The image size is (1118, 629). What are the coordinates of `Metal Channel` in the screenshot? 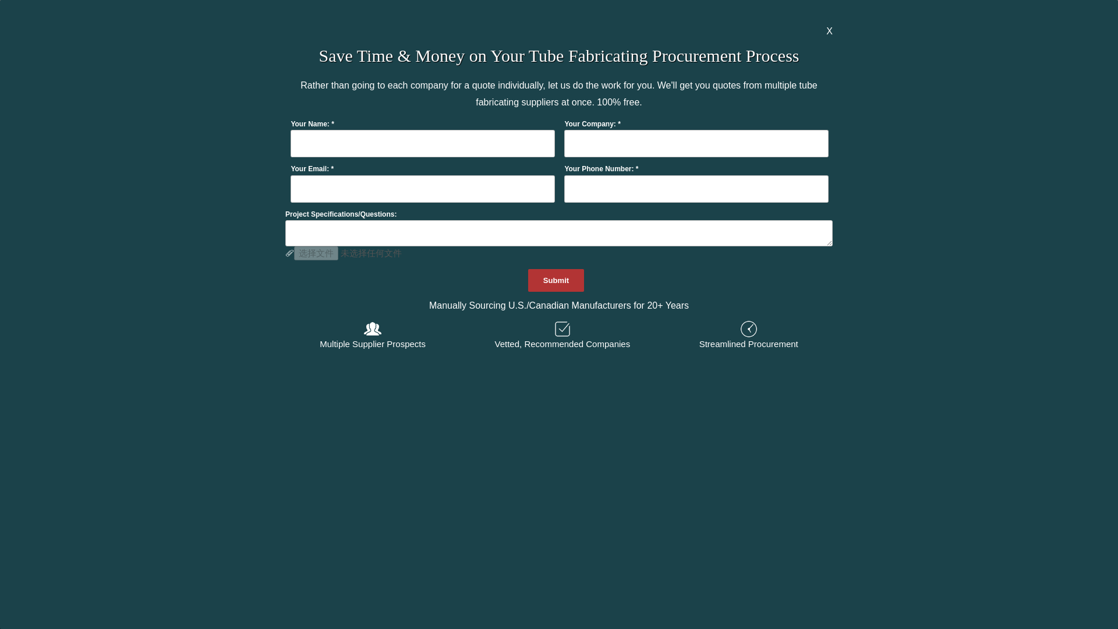 It's located at (488, 16).